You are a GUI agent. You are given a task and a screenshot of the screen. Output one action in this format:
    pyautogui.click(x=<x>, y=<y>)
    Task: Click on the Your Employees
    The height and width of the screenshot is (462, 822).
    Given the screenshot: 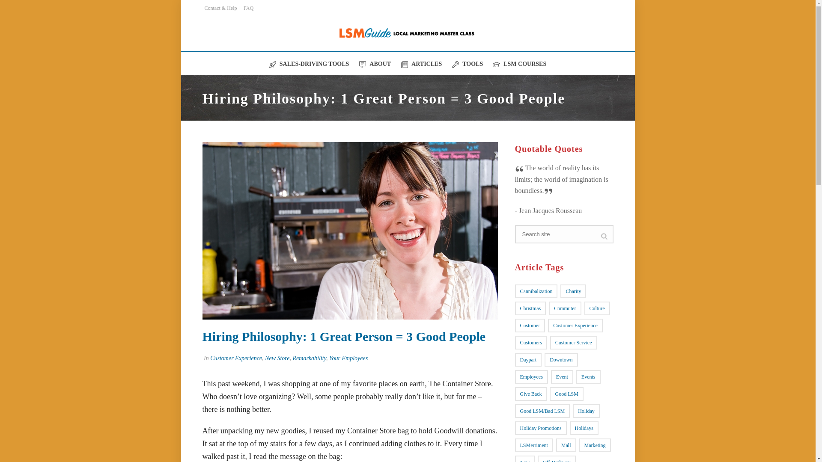 What is the action you would take?
    pyautogui.click(x=348, y=358)
    